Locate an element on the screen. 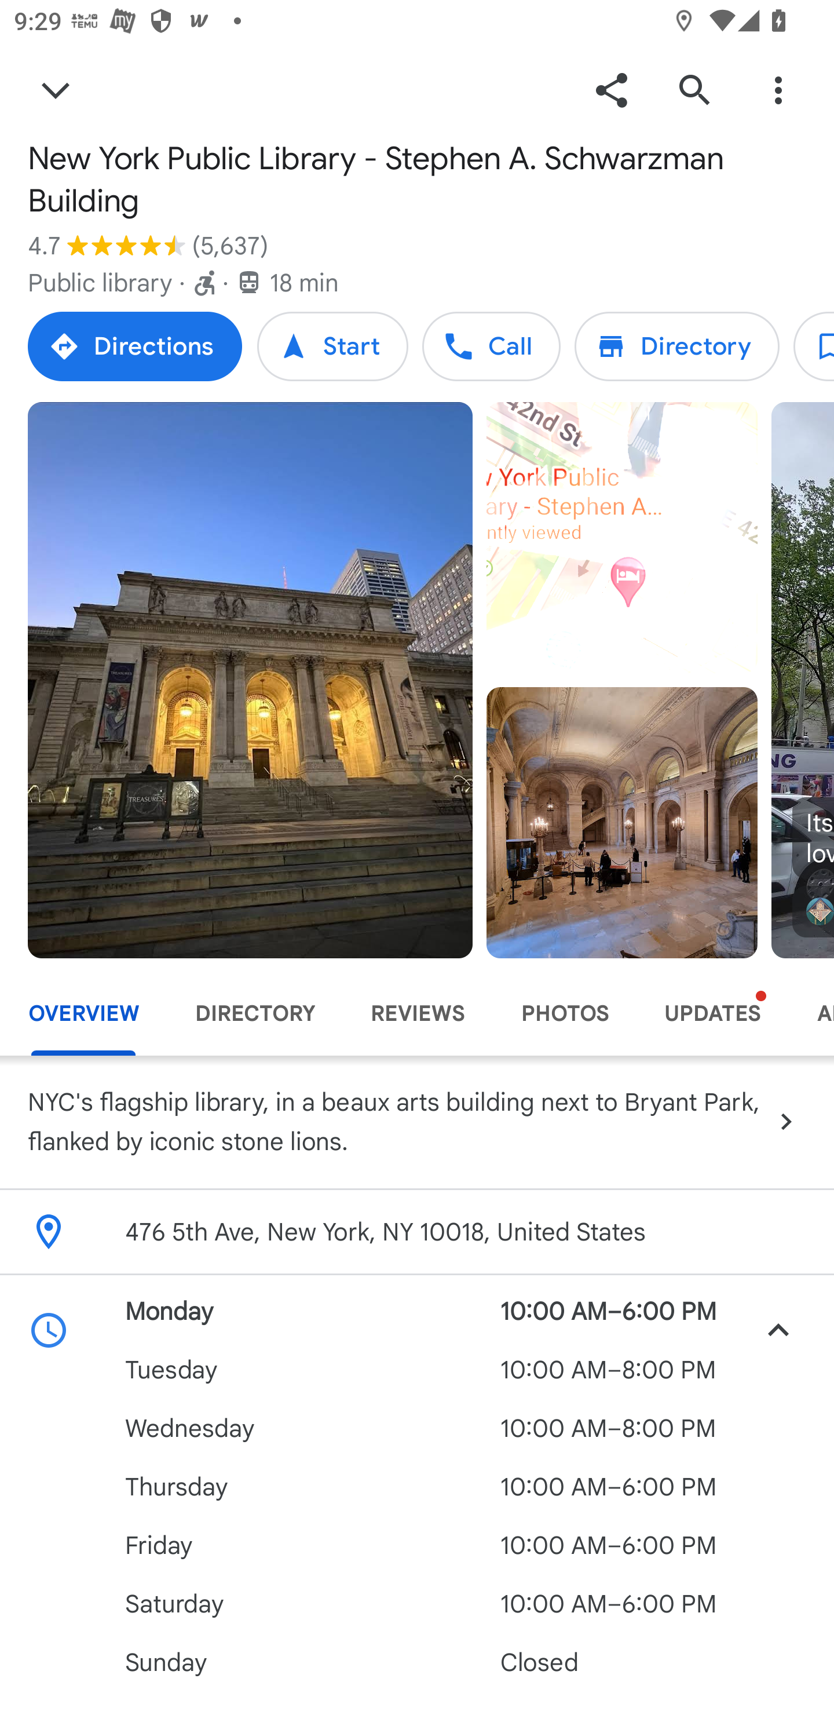 The width and height of the screenshot is (834, 1715). Video is located at coordinates (621, 538).